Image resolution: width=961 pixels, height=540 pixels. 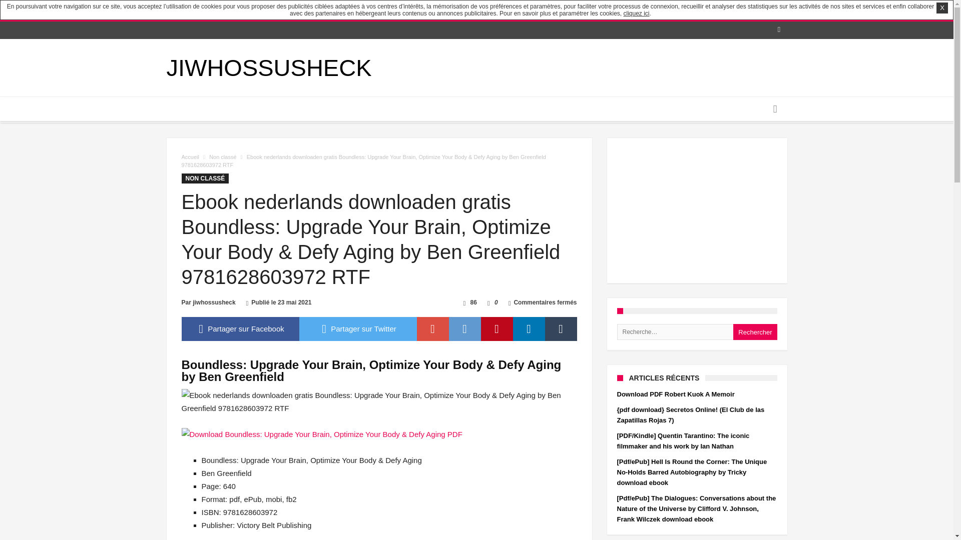 What do you see at coordinates (497, 328) in the screenshot?
I see `pinterest` at bounding box center [497, 328].